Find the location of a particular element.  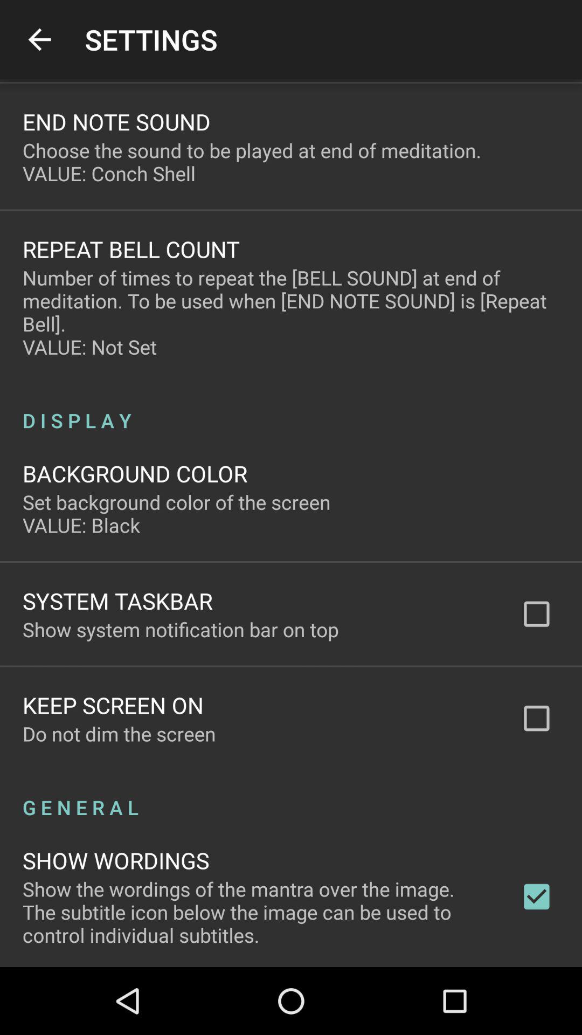

click item above d i s icon is located at coordinates (291, 312).